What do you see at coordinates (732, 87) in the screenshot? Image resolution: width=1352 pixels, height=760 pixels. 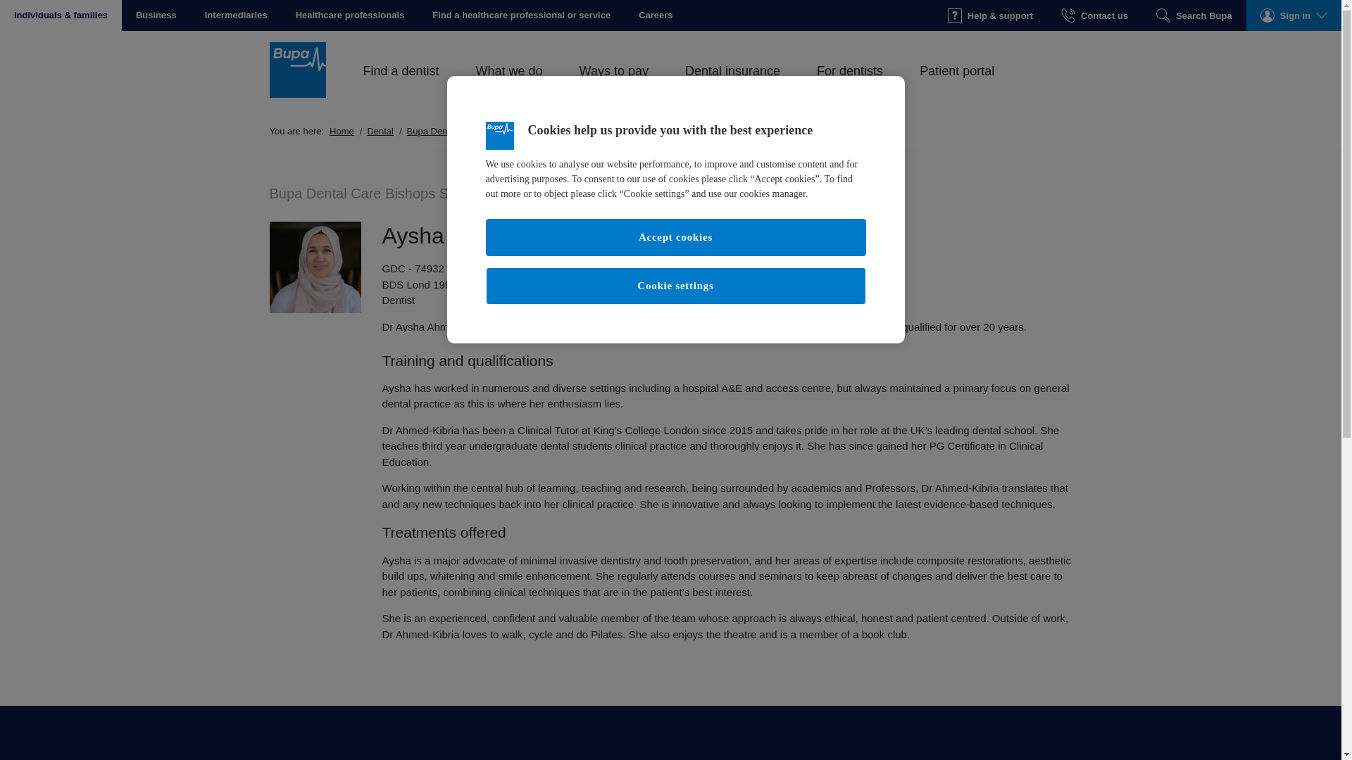 I see `Dental insurance` at bounding box center [732, 87].